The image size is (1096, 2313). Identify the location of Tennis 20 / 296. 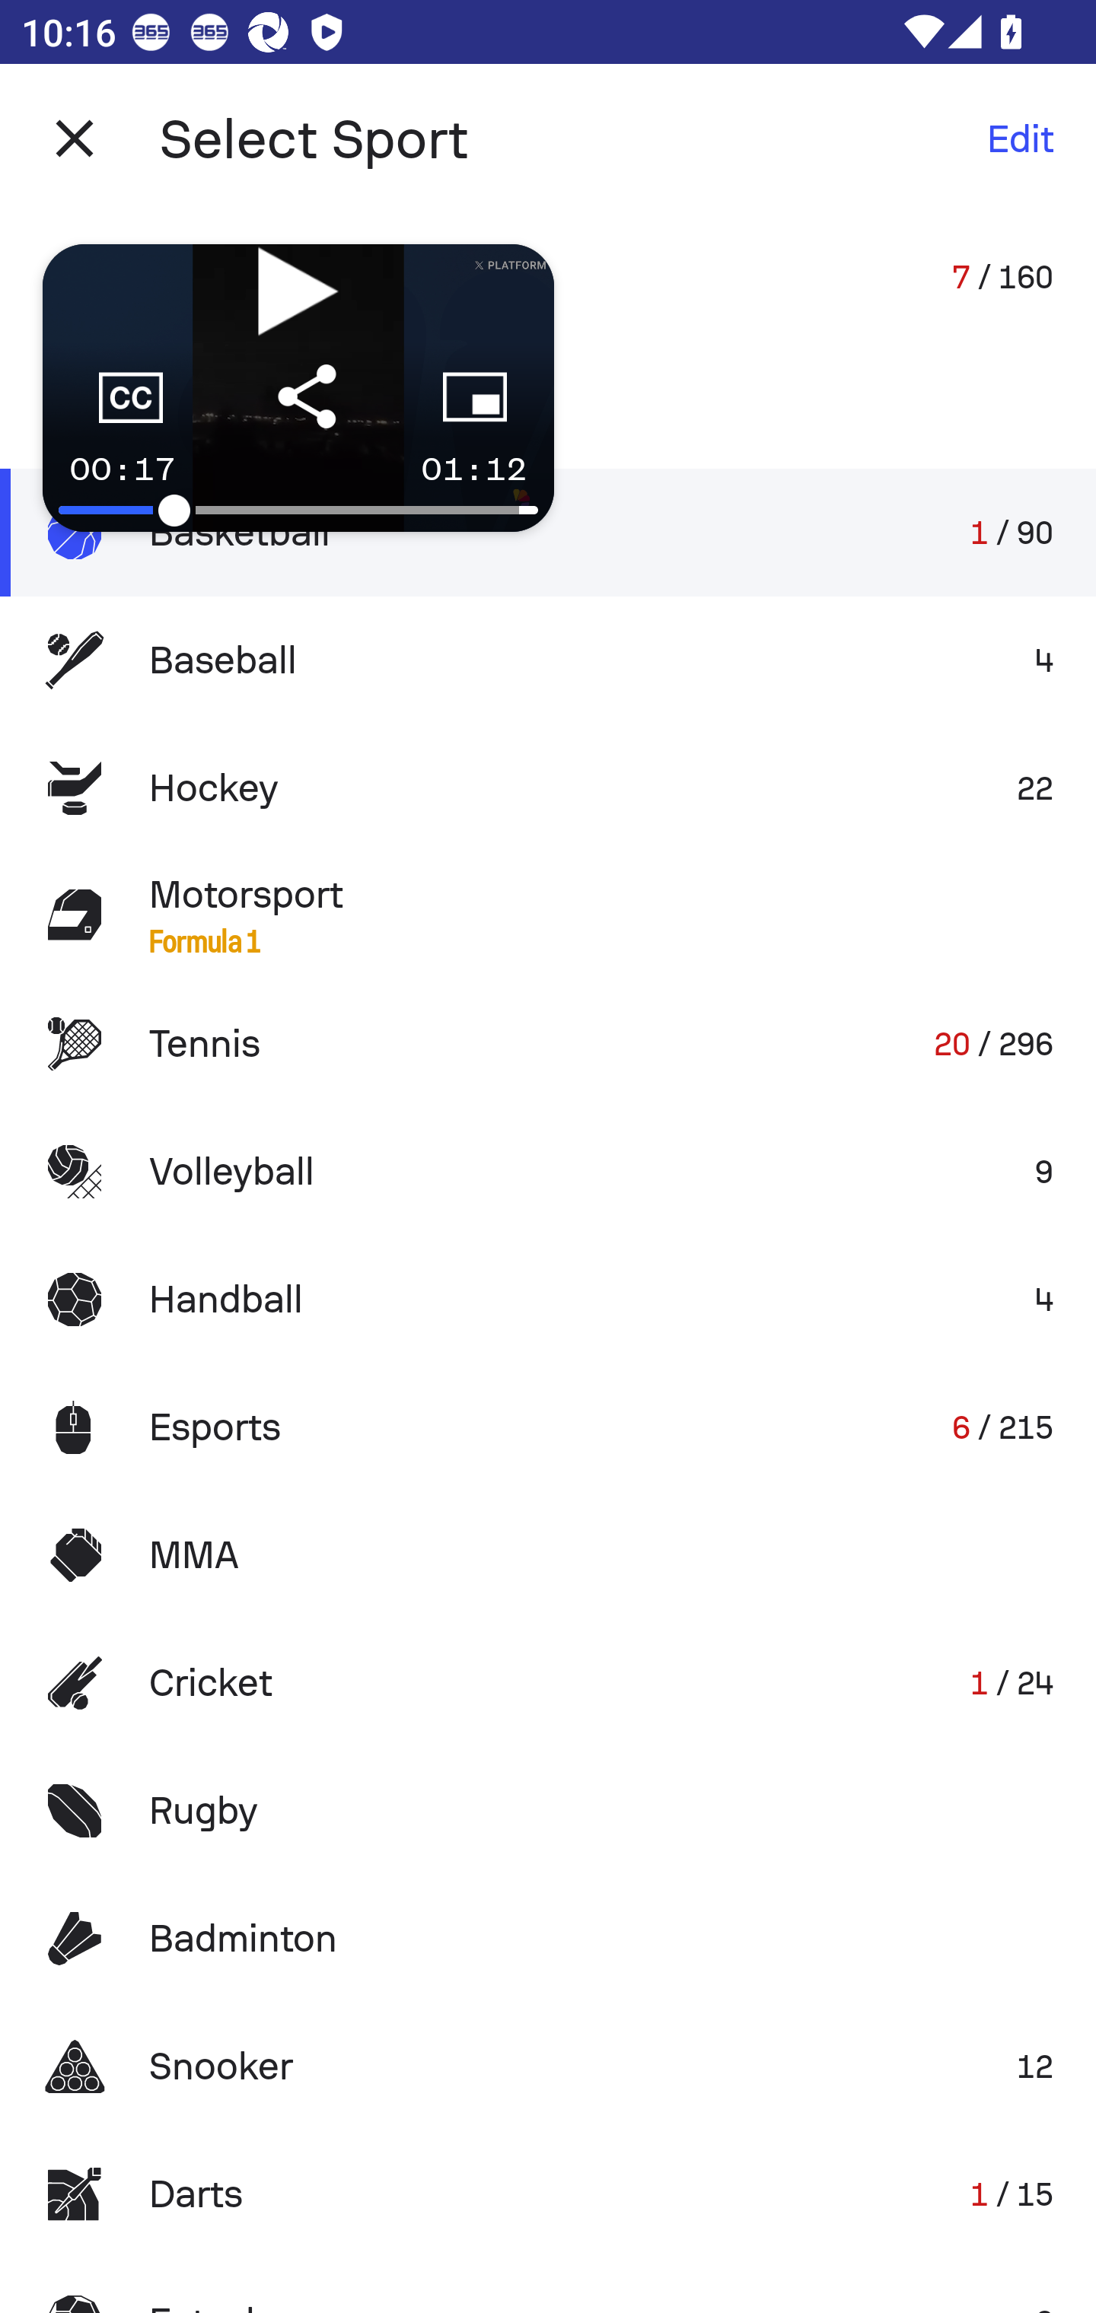
(548, 1044).